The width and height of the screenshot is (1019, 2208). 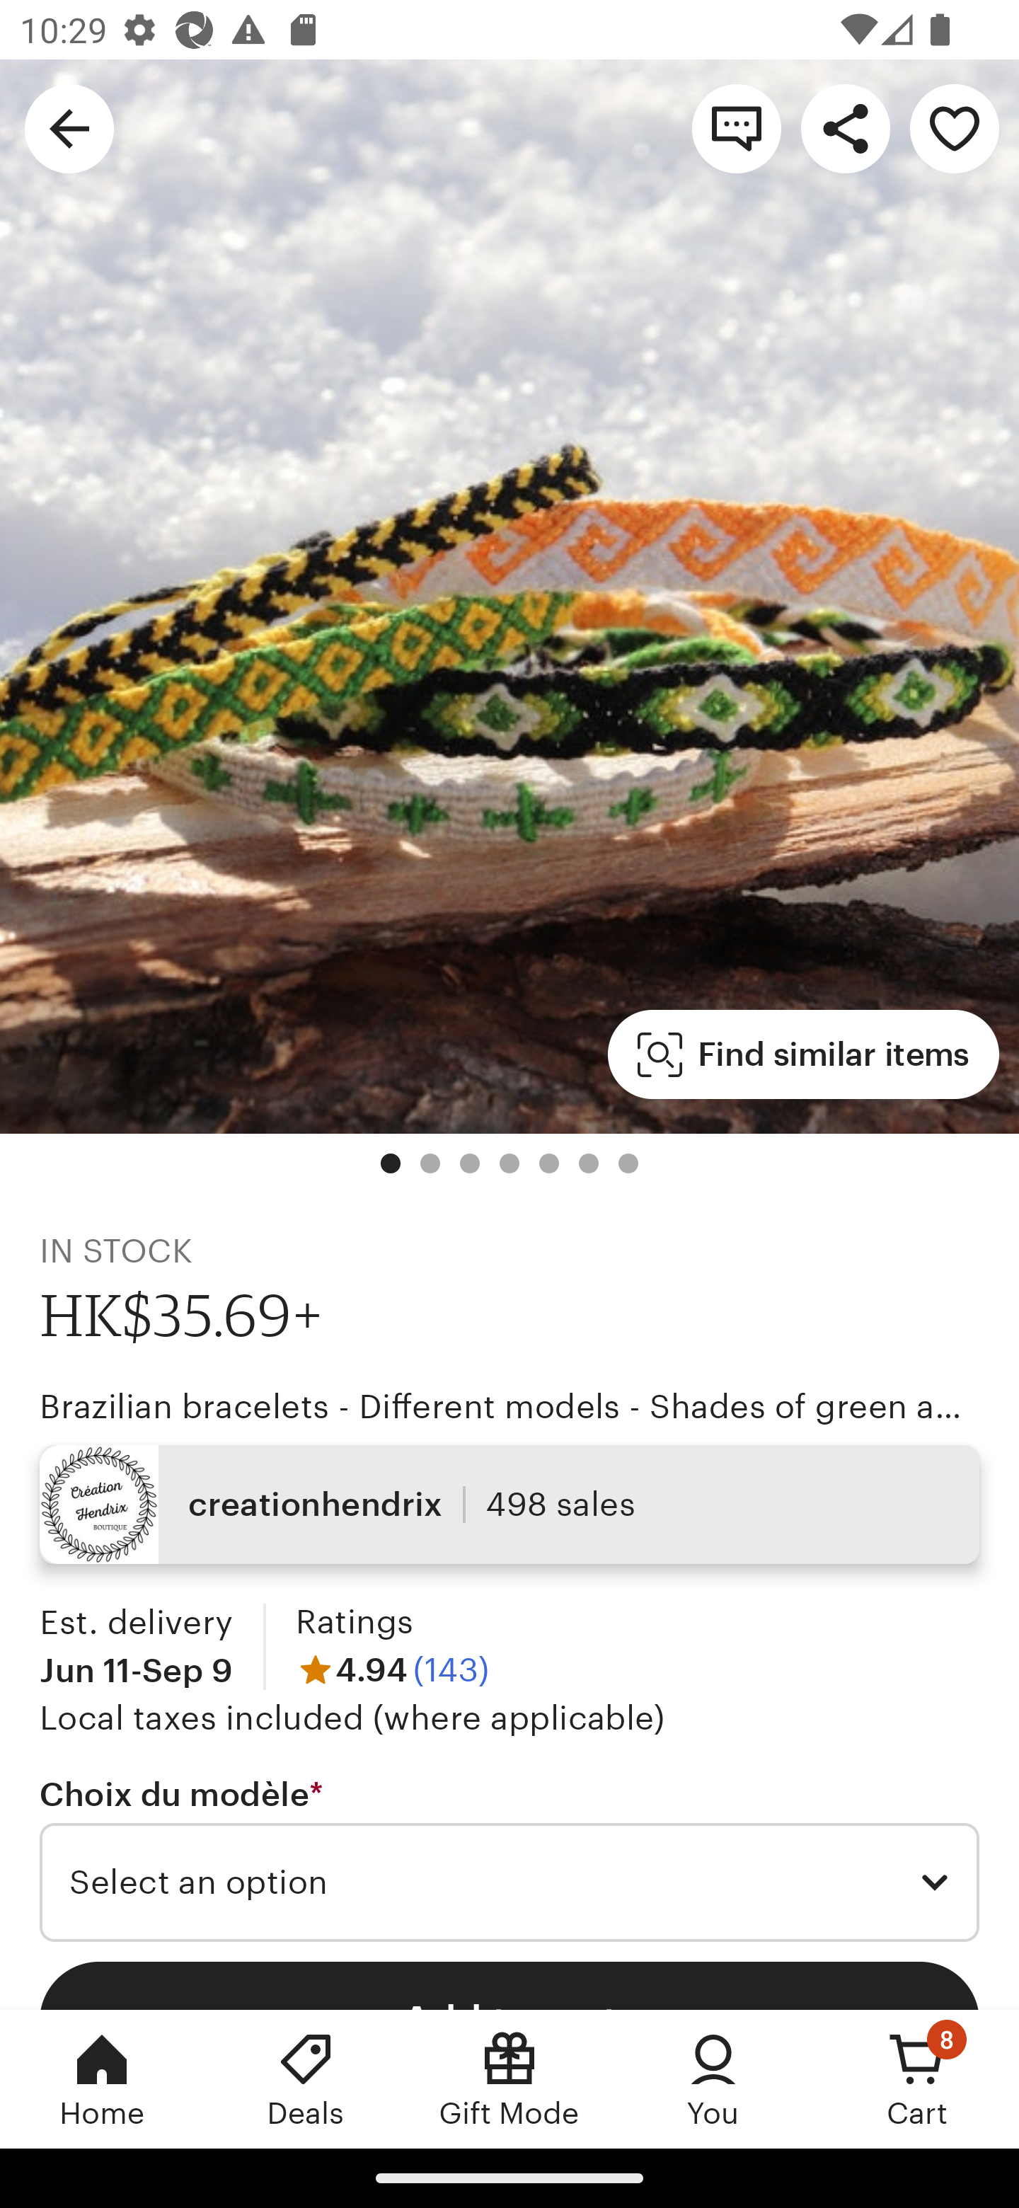 What do you see at coordinates (736, 127) in the screenshot?
I see `Contact shop` at bounding box center [736, 127].